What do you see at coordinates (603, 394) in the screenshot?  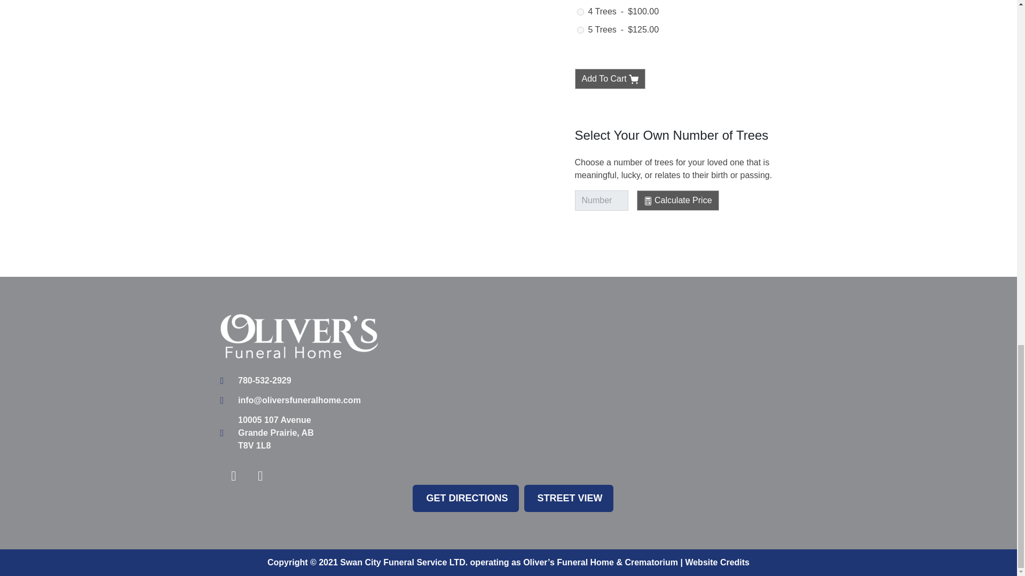 I see `Oliver's Funeral Home Grande Prairie` at bounding box center [603, 394].